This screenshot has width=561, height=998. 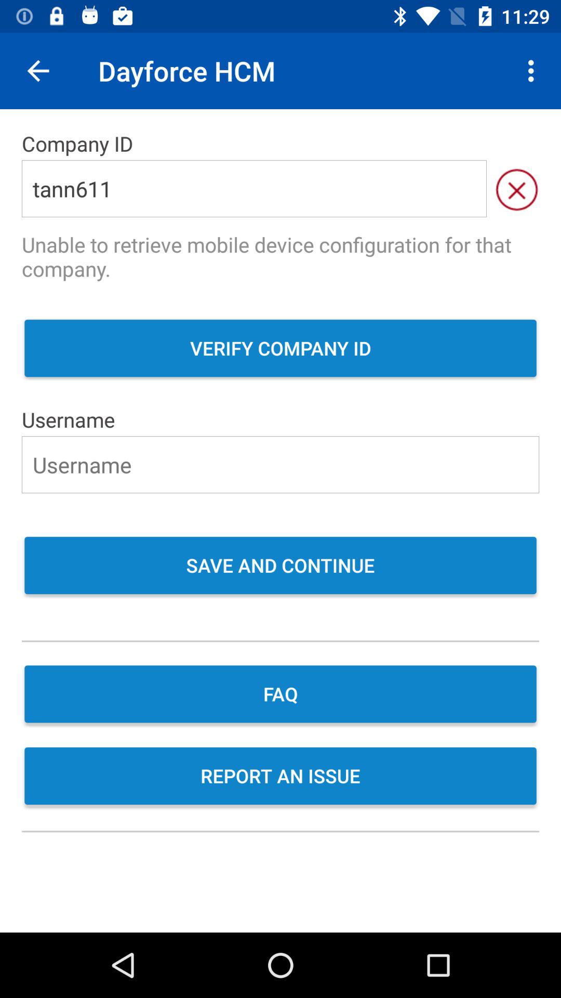 What do you see at coordinates (516, 188) in the screenshot?
I see `choose the item next to tann611` at bounding box center [516, 188].